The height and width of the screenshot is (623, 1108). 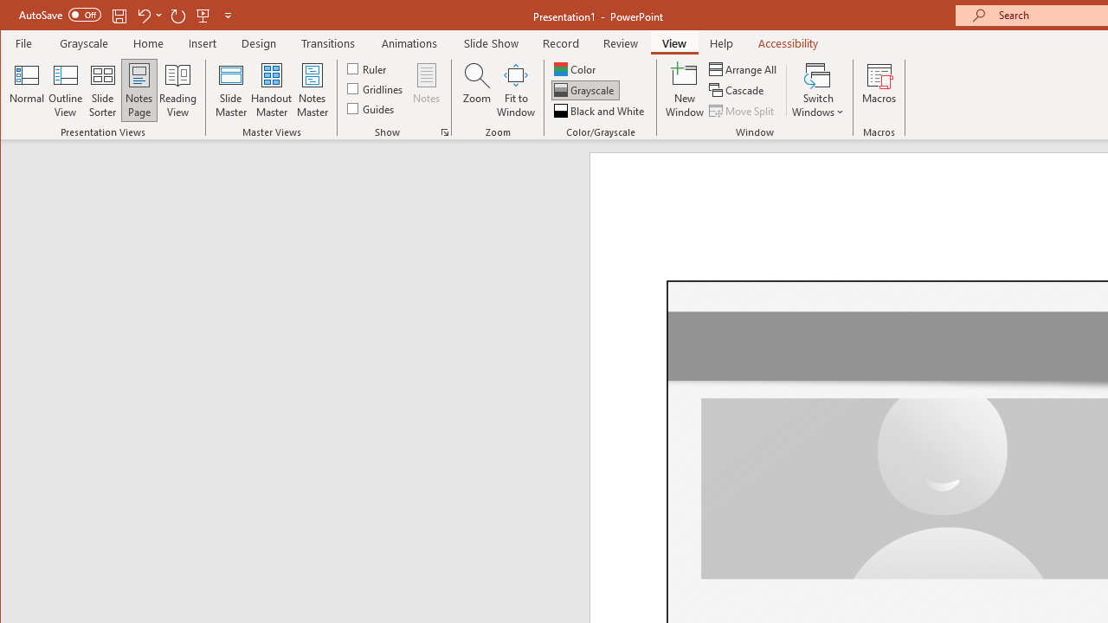 I want to click on Arrange All, so click(x=744, y=69).